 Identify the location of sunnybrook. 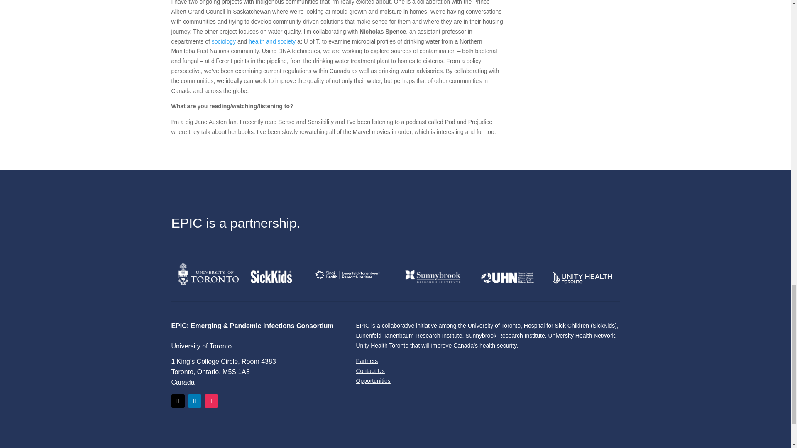
(433, 276).